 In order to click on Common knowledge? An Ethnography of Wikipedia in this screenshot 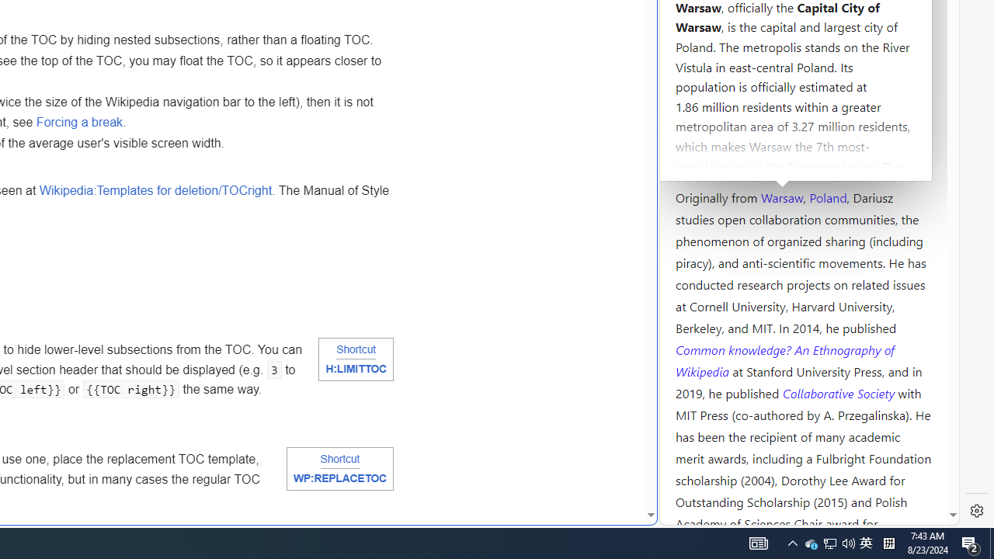, I will do `click(784, 360)`.